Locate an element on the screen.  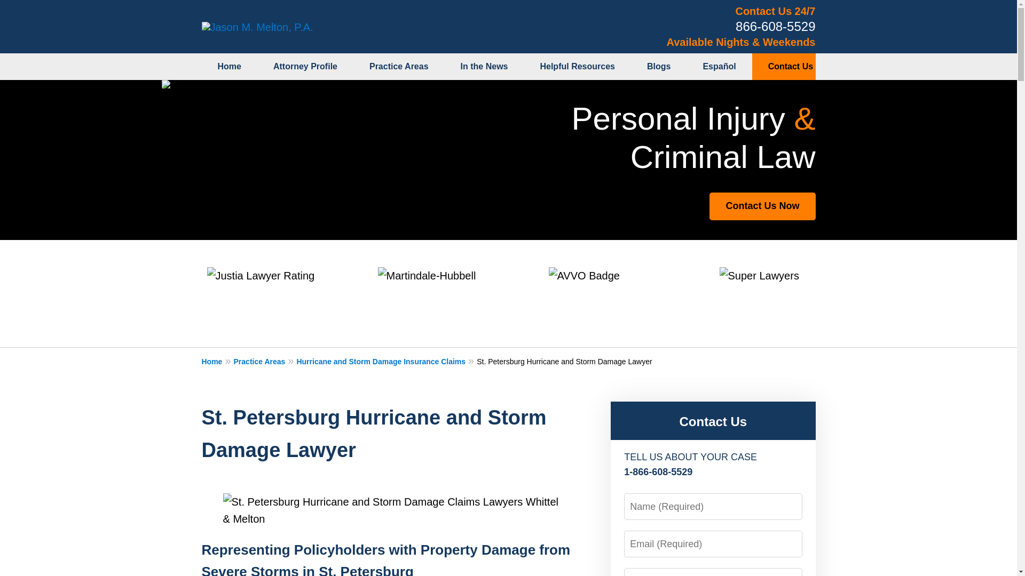
Hurricane and Storm Damage Insurance Claims is located at coordinates (386, 361).